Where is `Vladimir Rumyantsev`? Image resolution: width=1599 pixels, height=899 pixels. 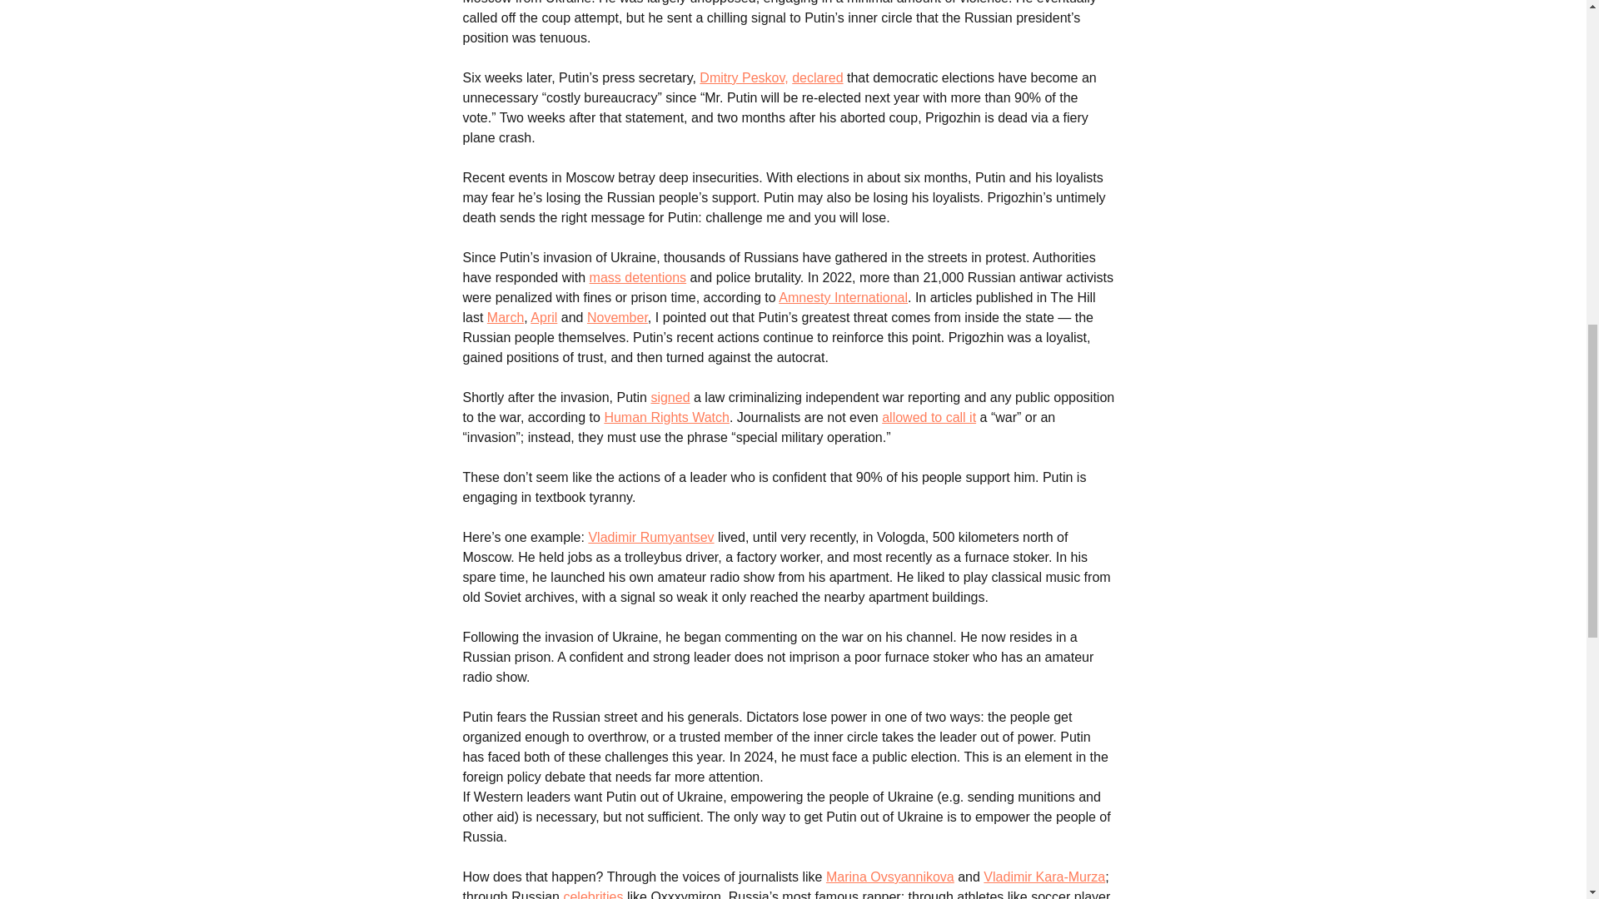 Vladimir Rumyantsev is located at coordinates (650, 538).